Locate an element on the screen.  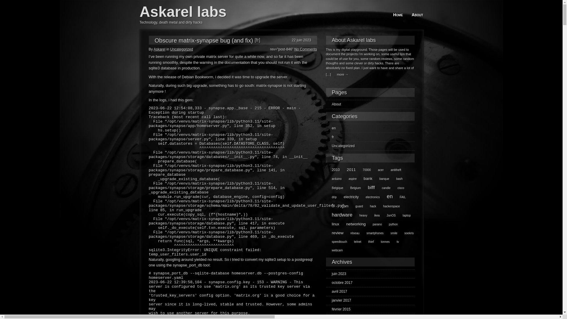
About is located at coordinates (334, 104).